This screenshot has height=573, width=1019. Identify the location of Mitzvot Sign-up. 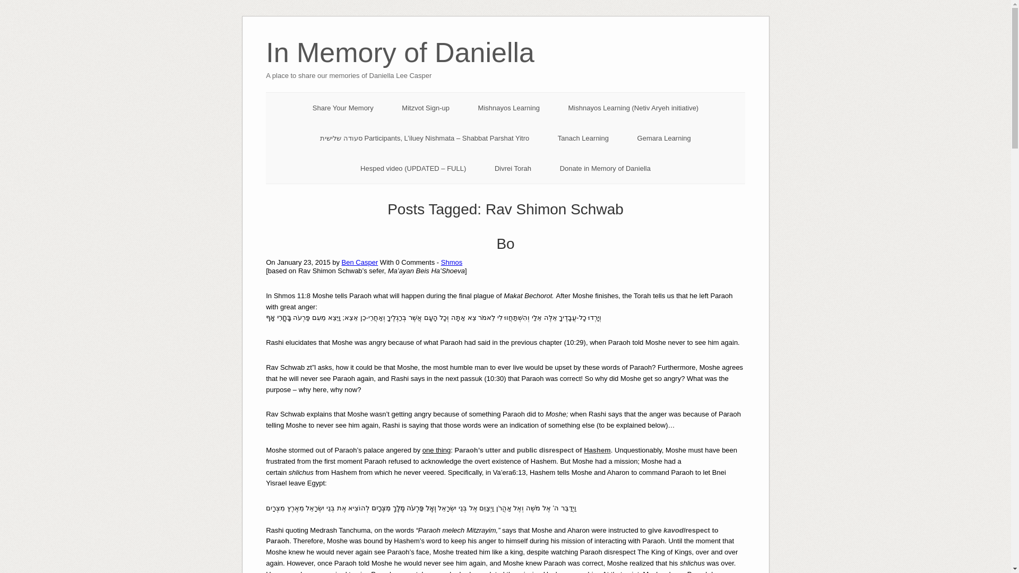
(425, 107).